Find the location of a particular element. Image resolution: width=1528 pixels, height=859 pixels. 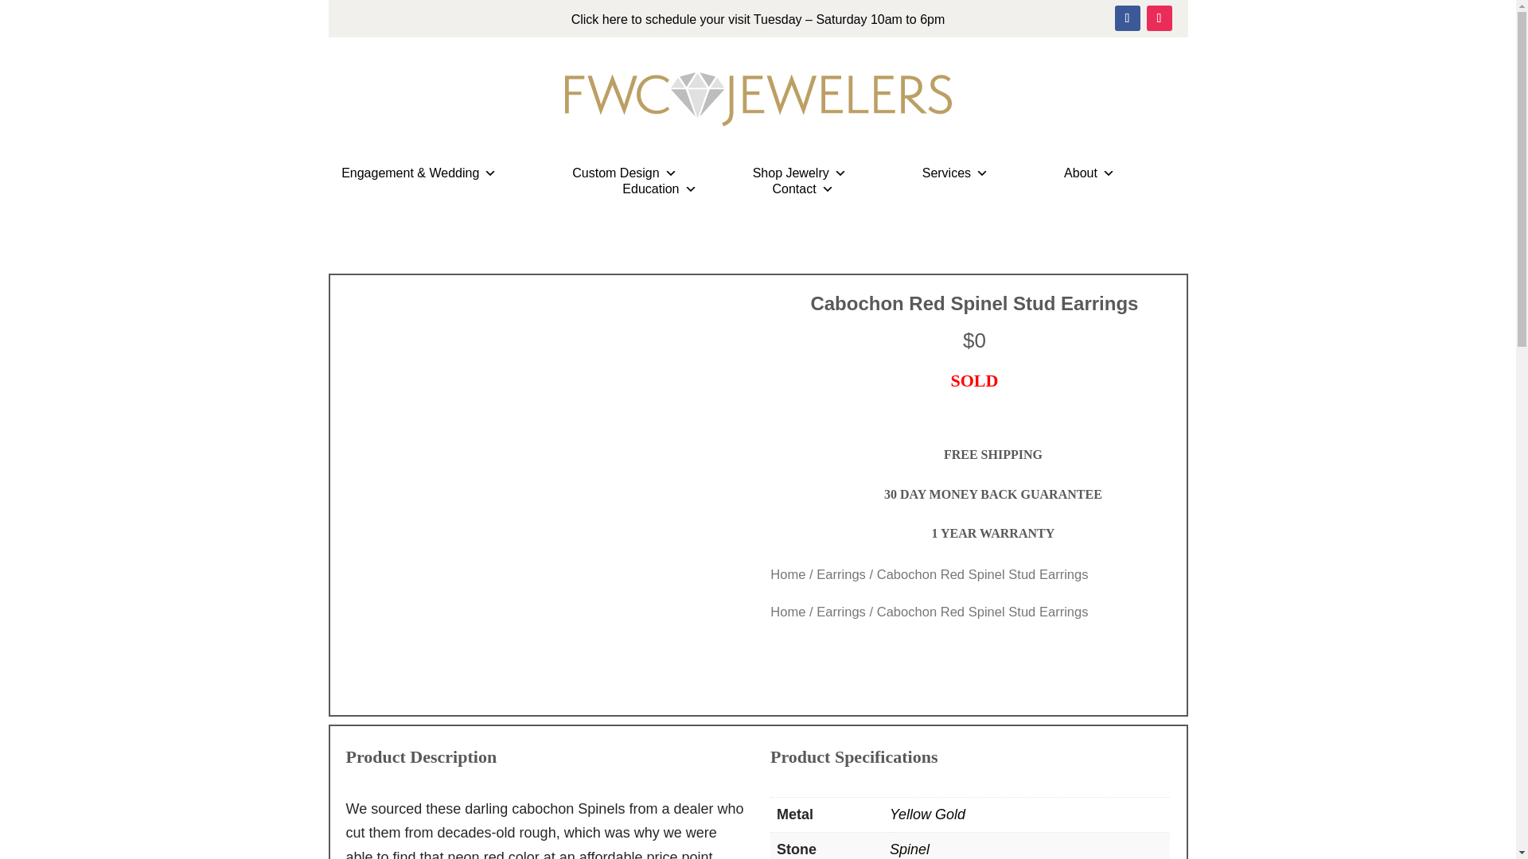

Follow on Instagram is located at coordinates (1159, 17).